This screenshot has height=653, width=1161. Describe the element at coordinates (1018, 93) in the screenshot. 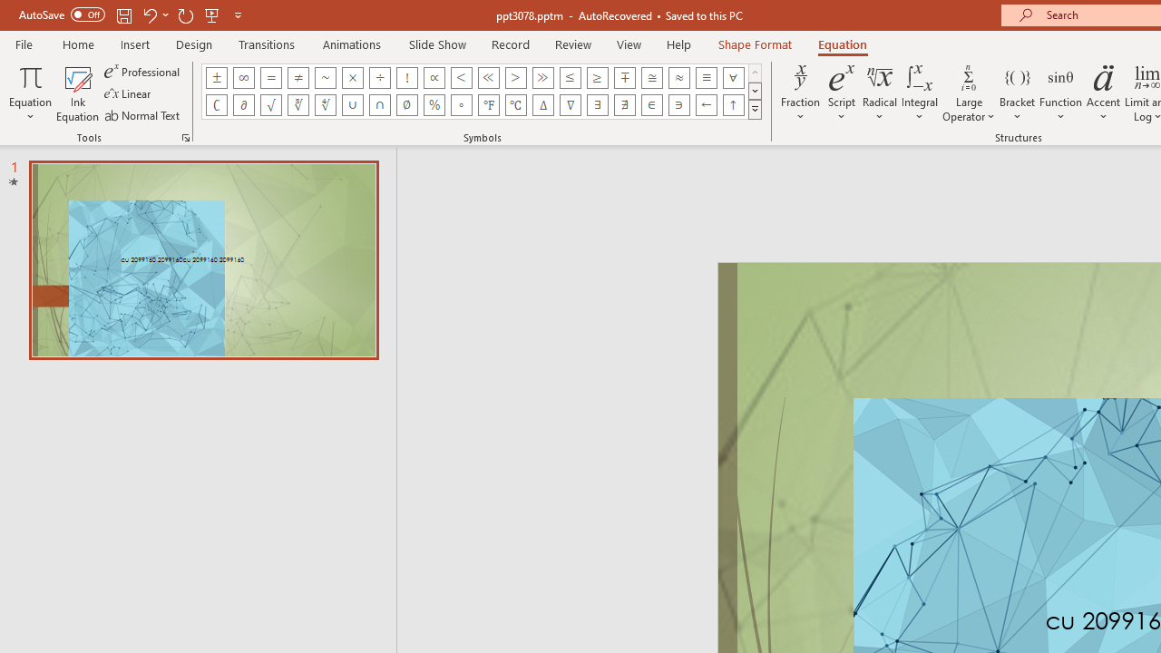

I see `Bracket` at that location.